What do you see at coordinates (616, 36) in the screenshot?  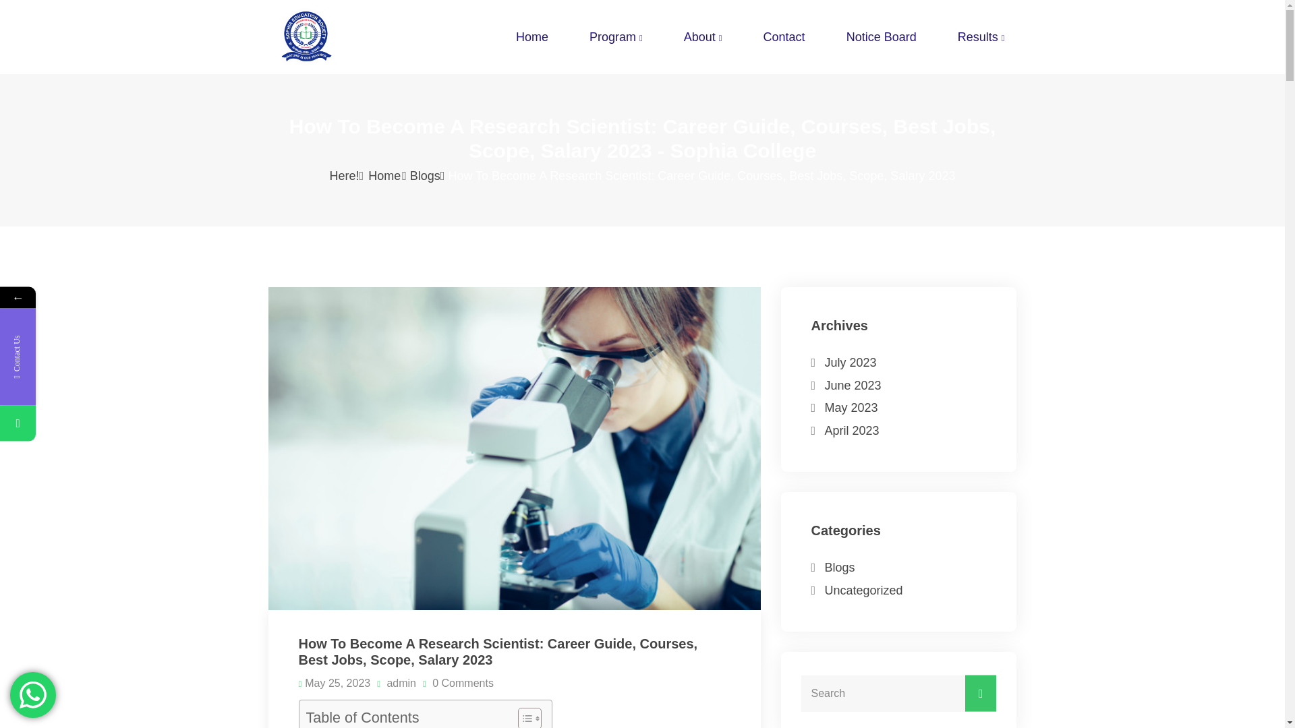 I see `Program` at bounding box center [616, 36].